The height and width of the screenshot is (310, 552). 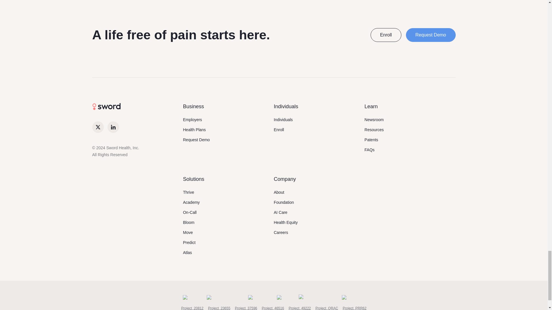 I want to click on Resources, so click(x=374, y=130).